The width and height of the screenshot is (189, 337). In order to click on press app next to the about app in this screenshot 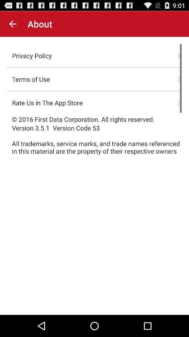, I will do `click(13, 24)`.